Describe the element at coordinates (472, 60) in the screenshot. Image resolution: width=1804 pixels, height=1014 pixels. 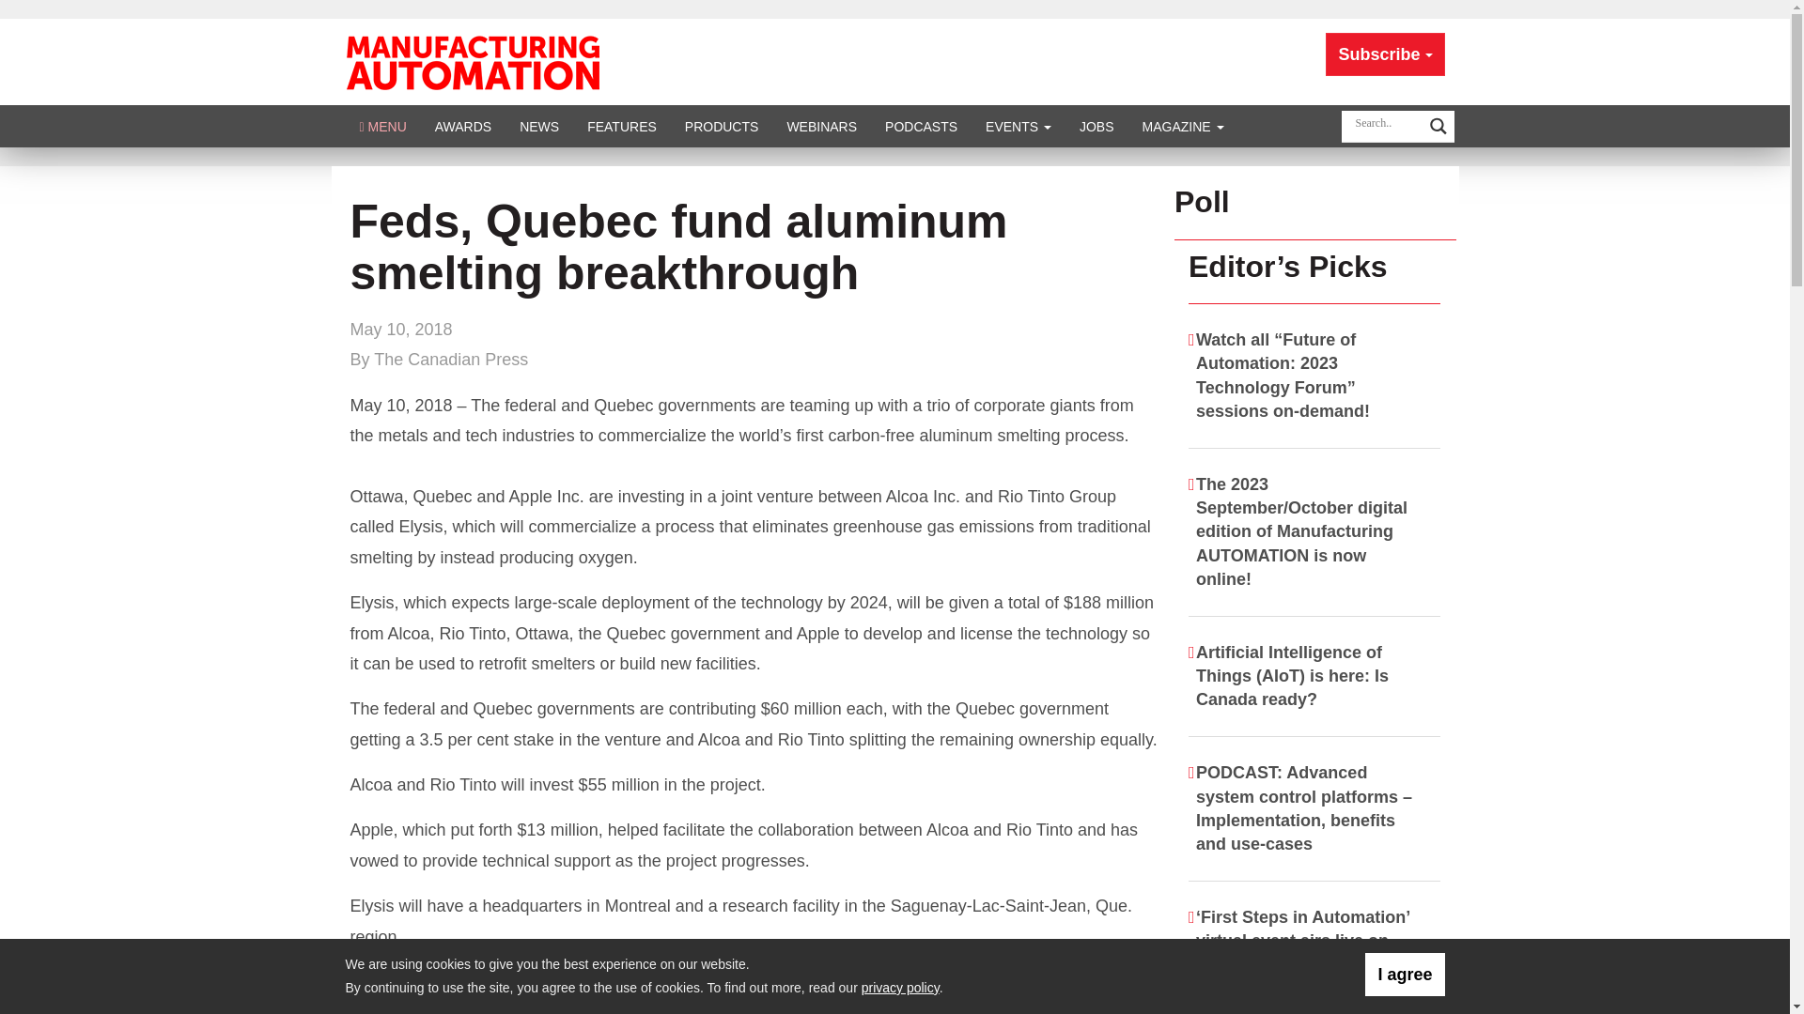
I see `Manufacturing AUTOMATION` at that location.